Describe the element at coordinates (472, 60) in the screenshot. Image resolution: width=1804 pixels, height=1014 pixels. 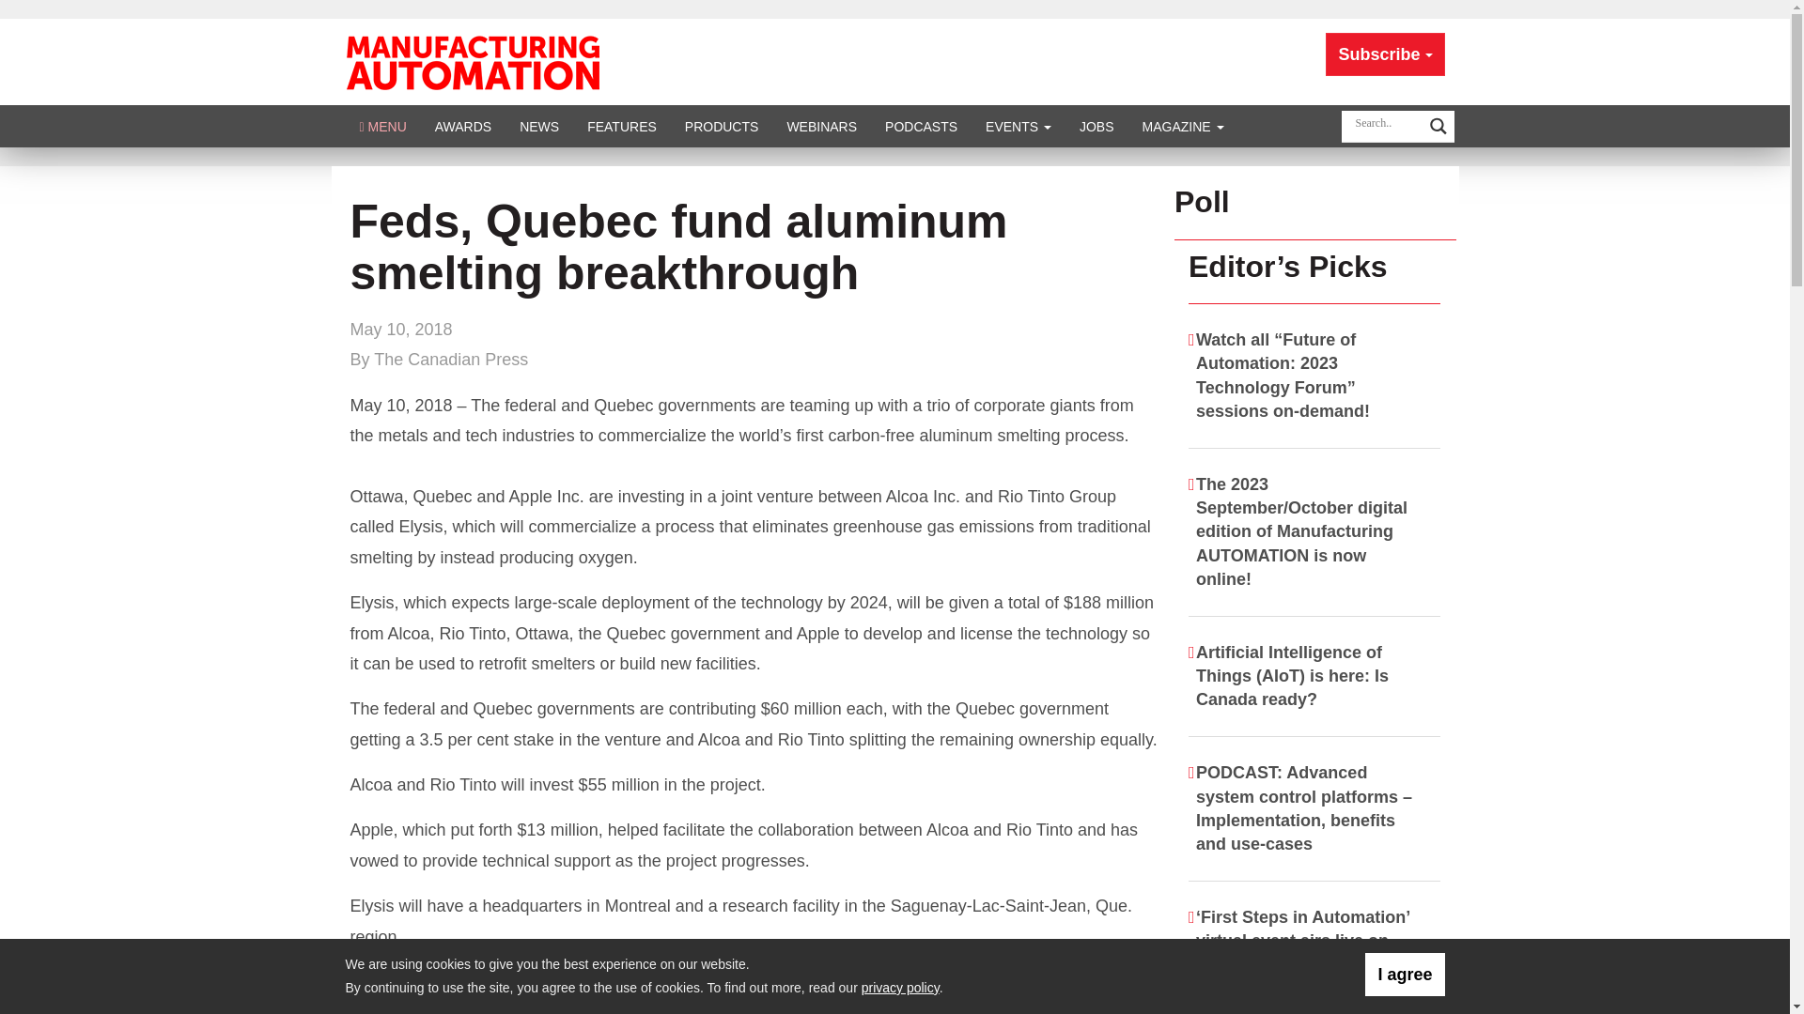
I see `Manufacturing AUTOMATION` at that location.